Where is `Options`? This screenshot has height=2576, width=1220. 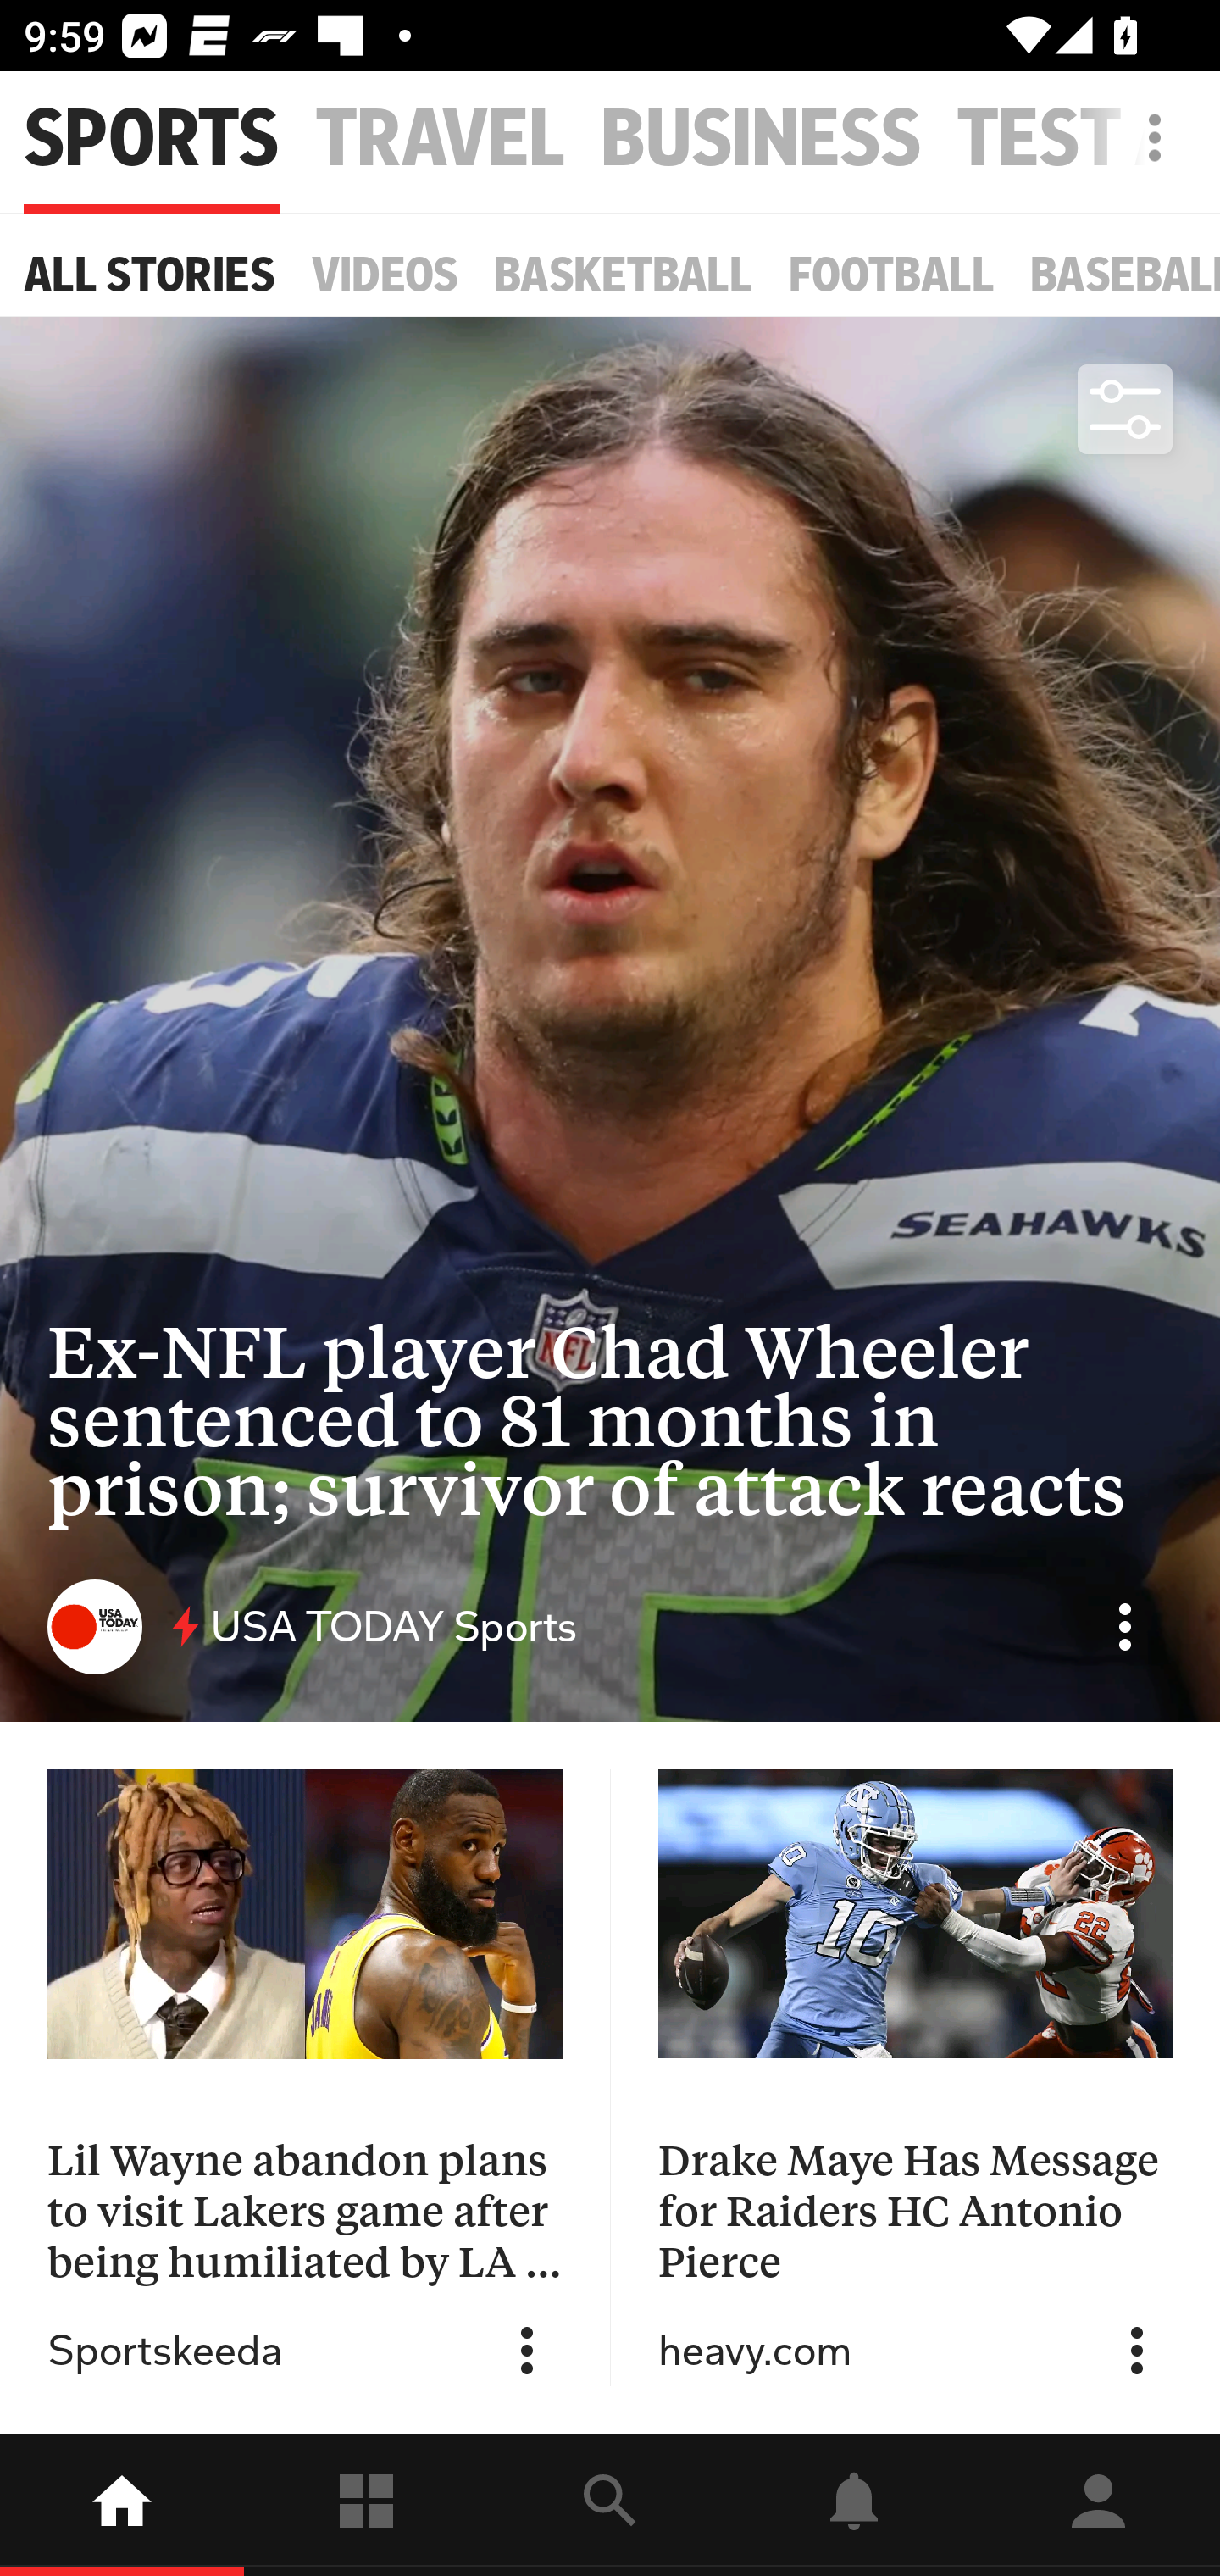 Options is located at coordinates (527, 2351).